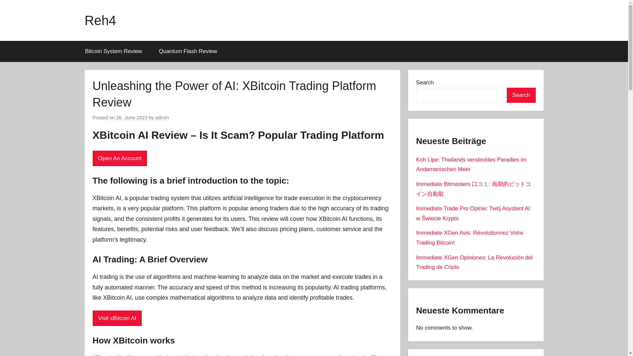 This screenshot has width=633, height=356. I want to click on Open An Account, so click(119, 158).